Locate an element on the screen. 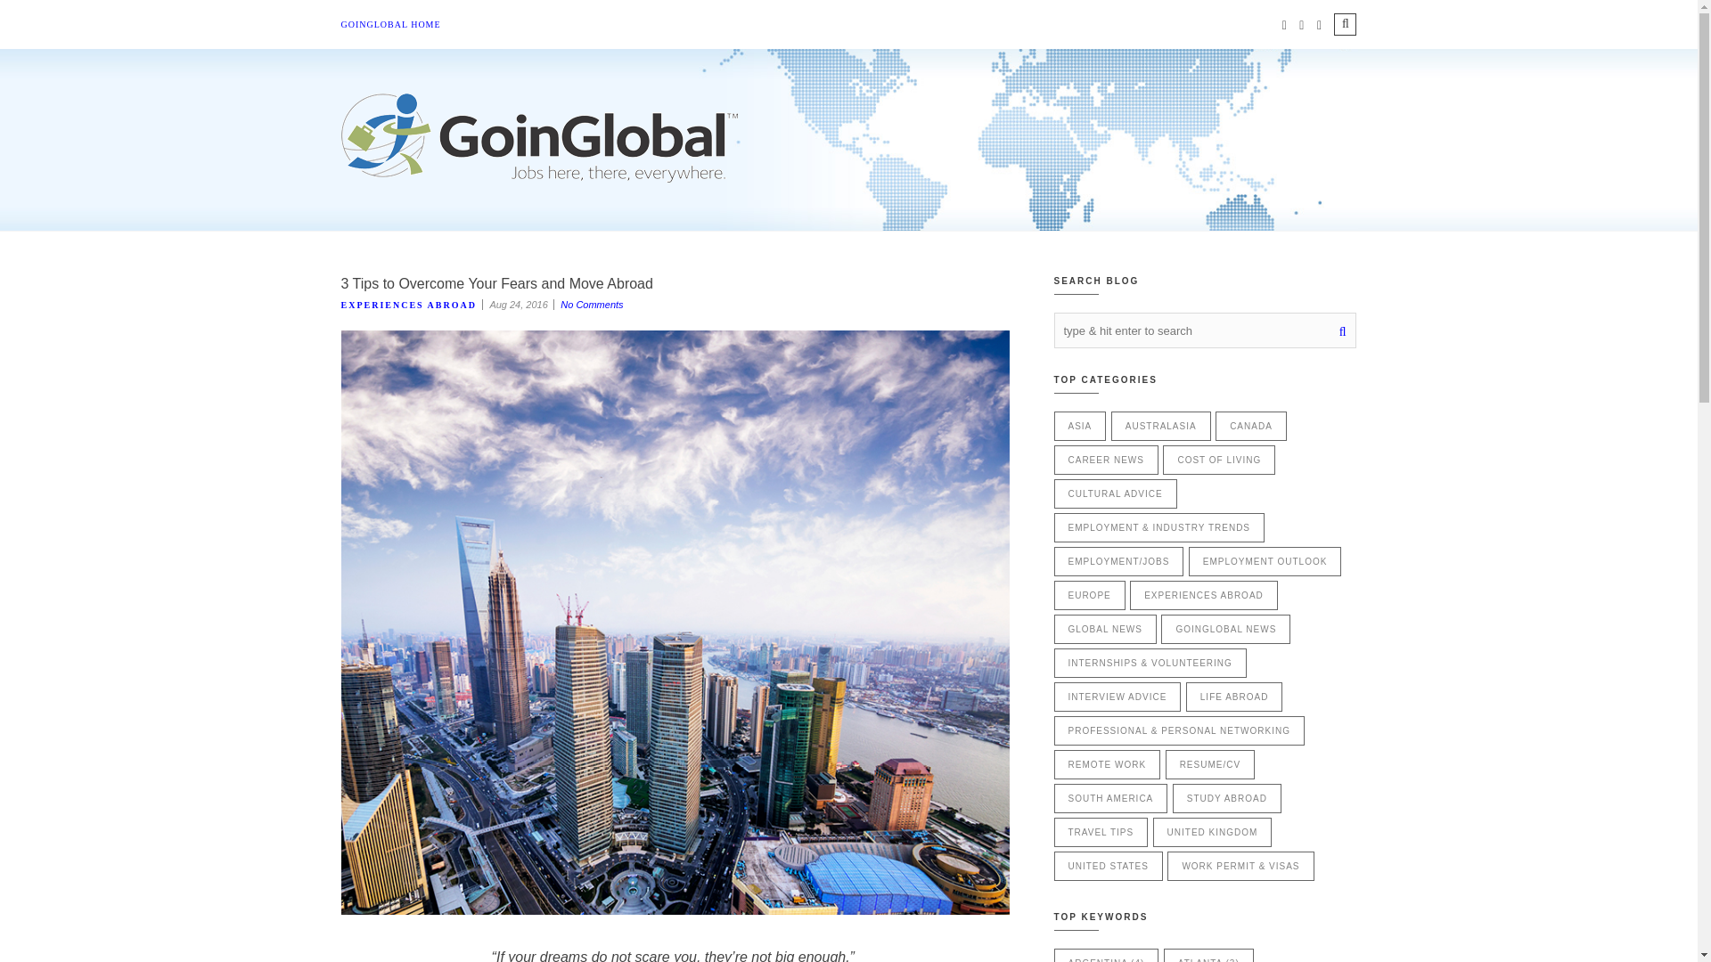  EXPERIENCES ABROAD is located at coordinates (1203, 595).